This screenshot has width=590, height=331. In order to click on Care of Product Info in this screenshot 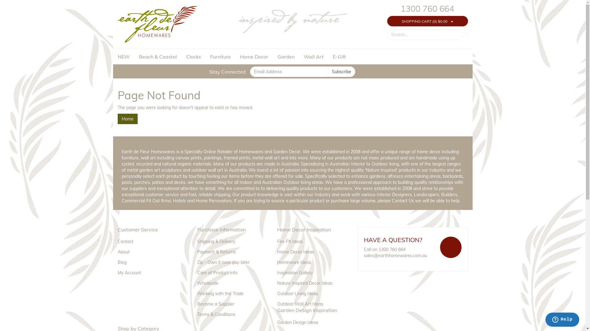, I will do `click(230, 272)`.